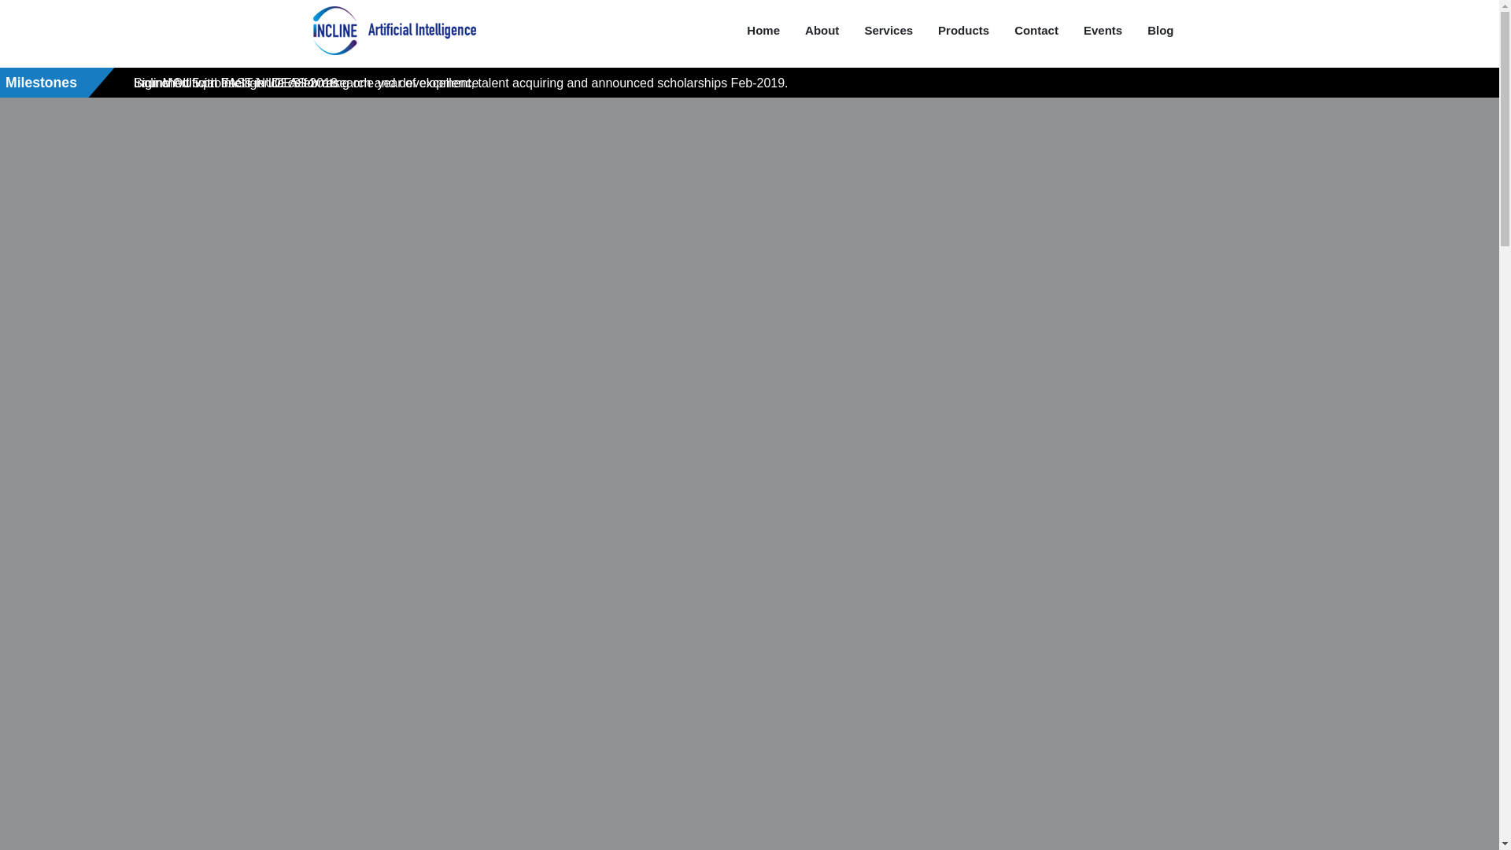  I want to click on Products, so click(963, 30).